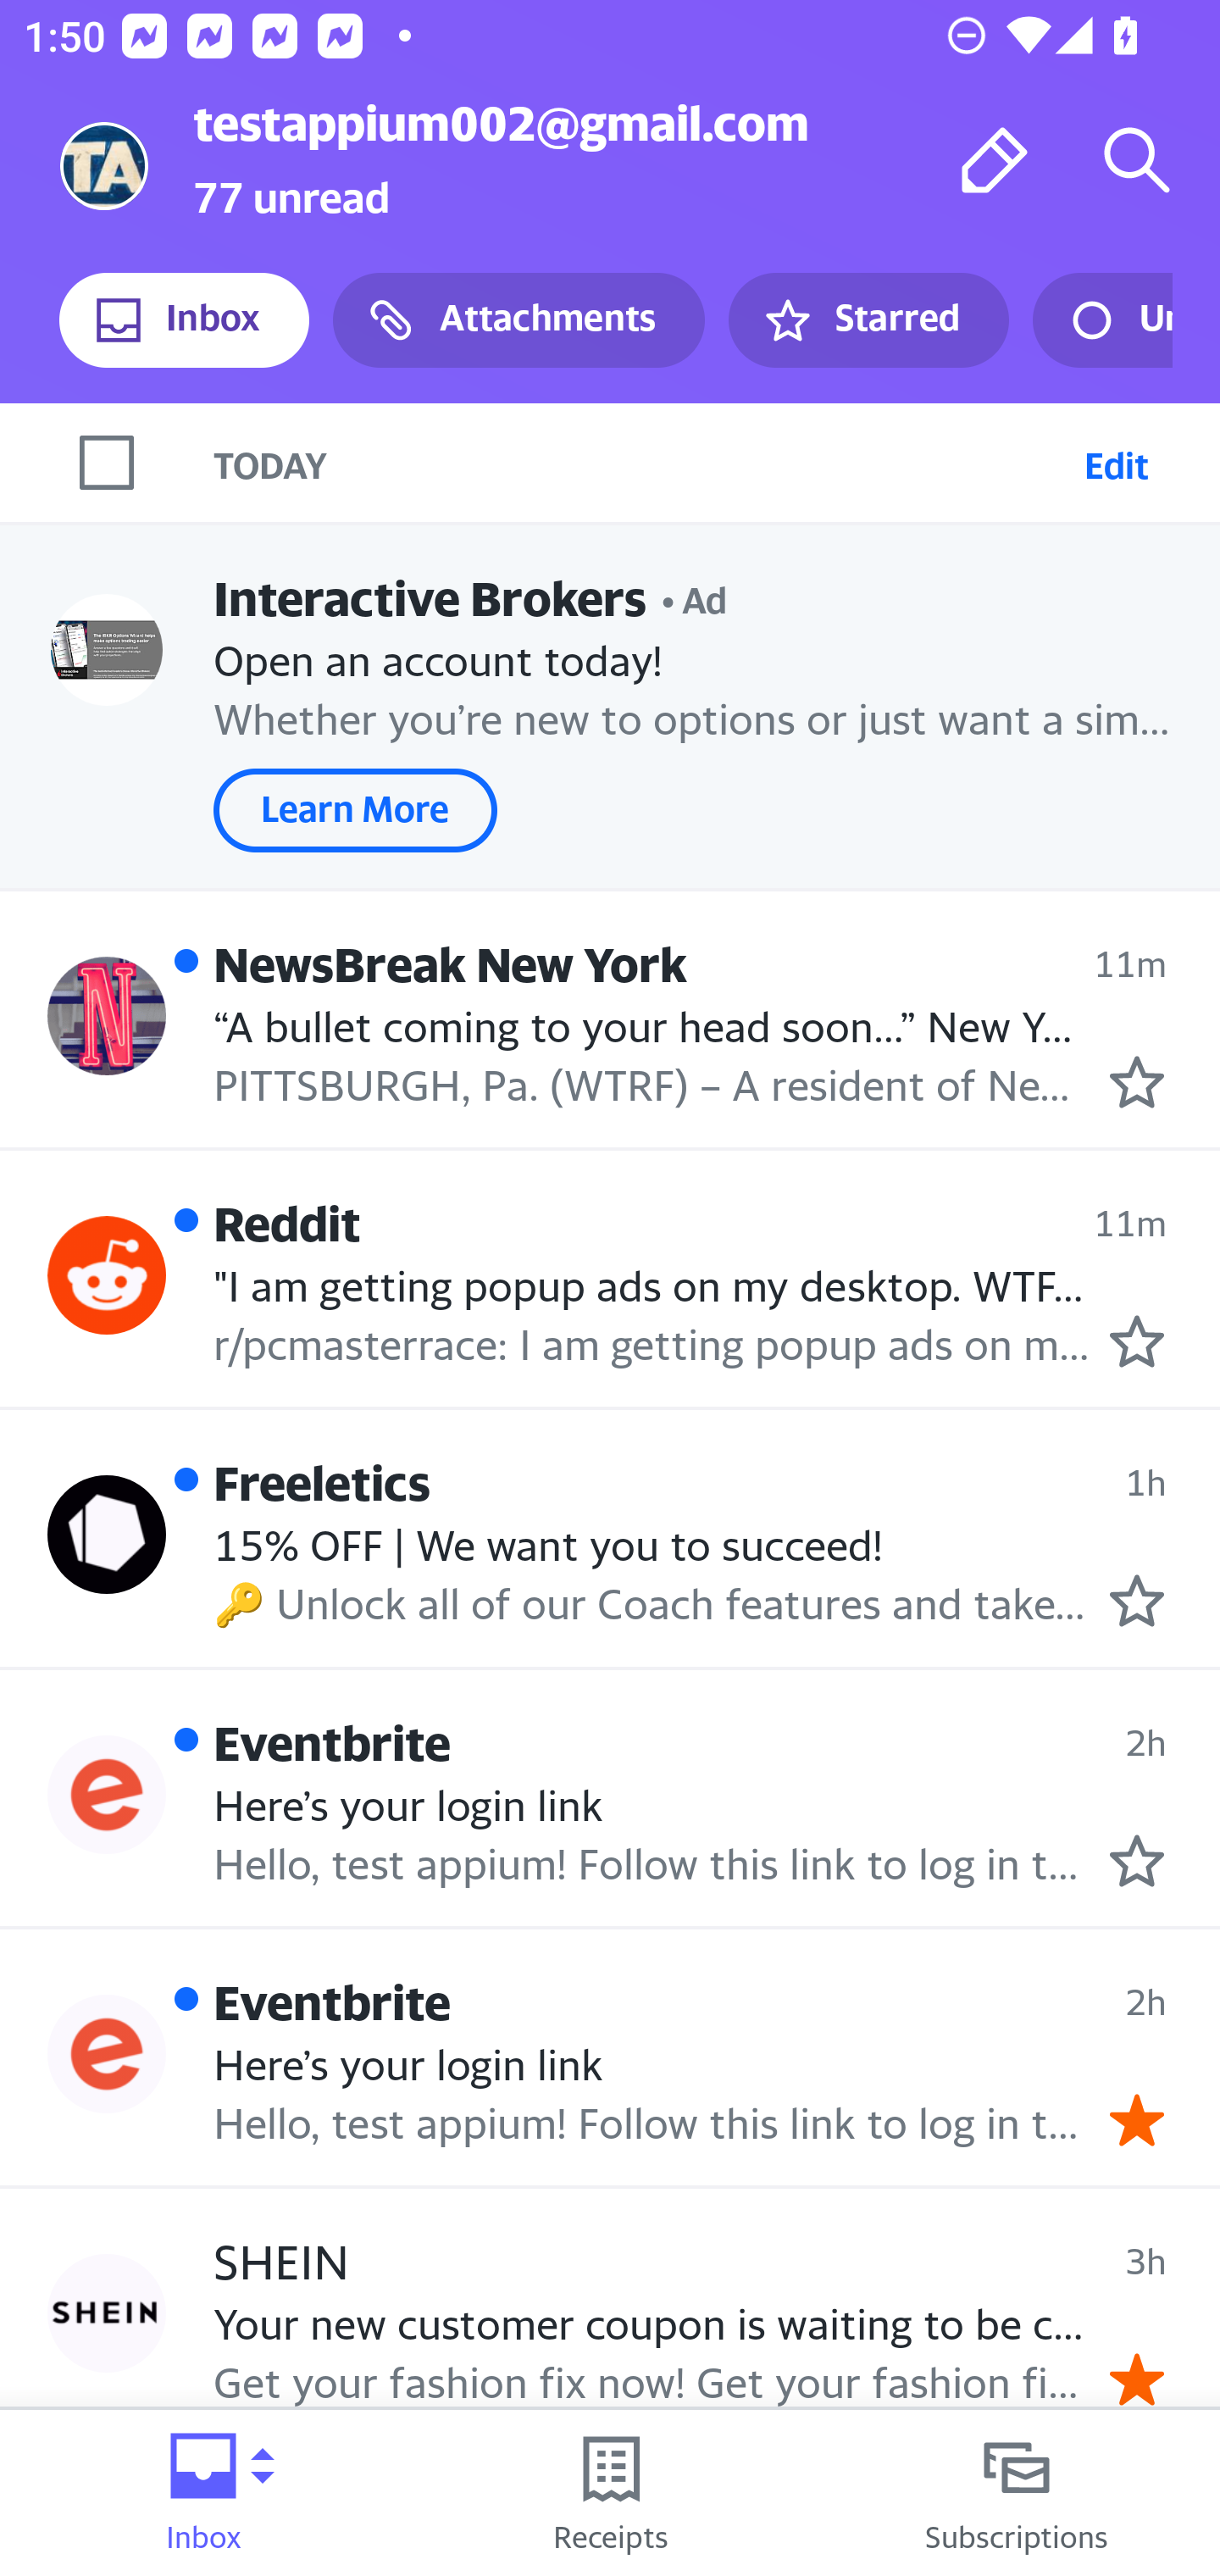 The width and height of the screenshot is (1220, 2576). I want to click on Profile
Eventbrite, so click(107, 1795).